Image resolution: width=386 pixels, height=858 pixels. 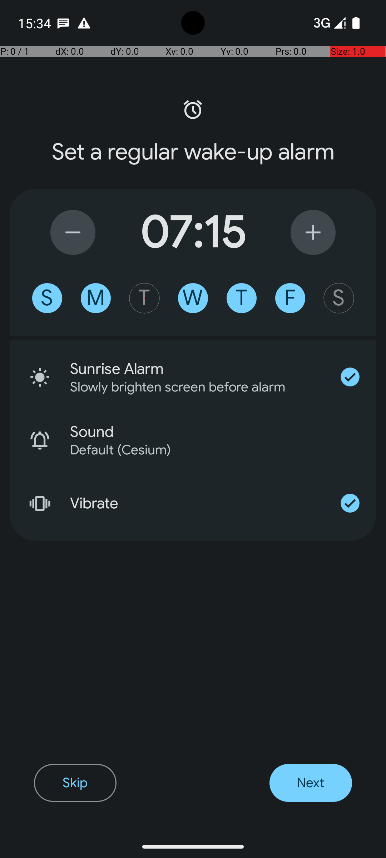 What do you see at coordinates (311, 783) in the screenshot?
I see `Next` at bounding box center [311, 783].